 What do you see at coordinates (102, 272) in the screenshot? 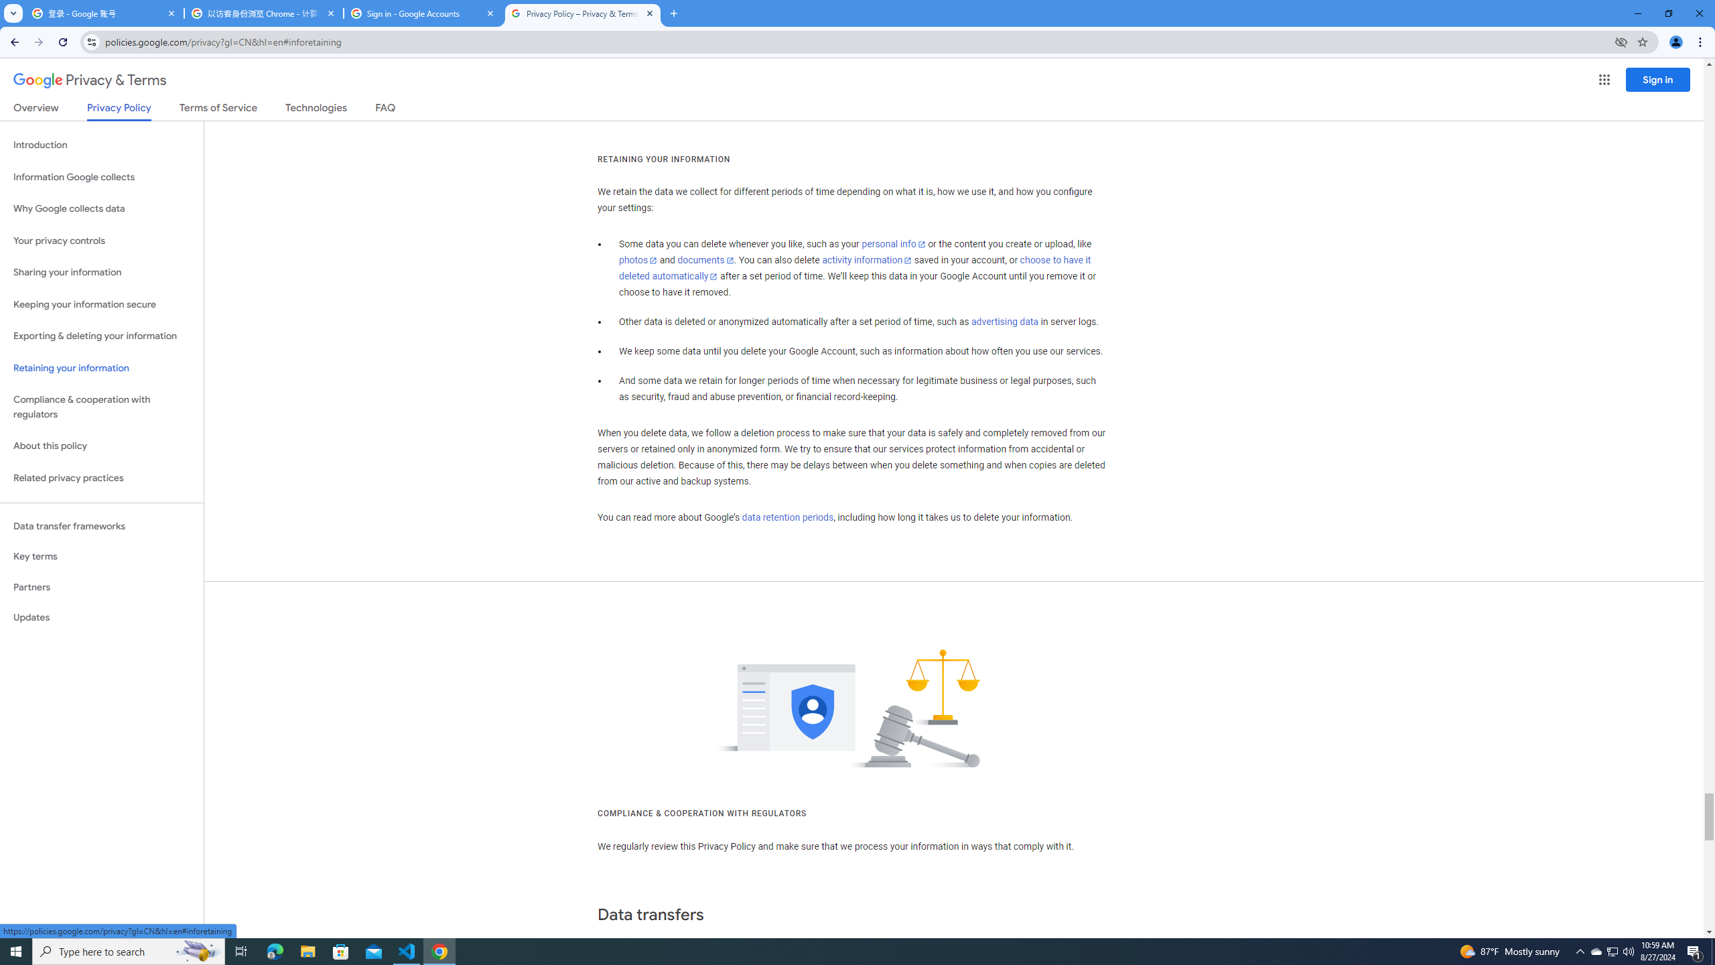
I see `Sharing your information` at bounding box center [102, 272].